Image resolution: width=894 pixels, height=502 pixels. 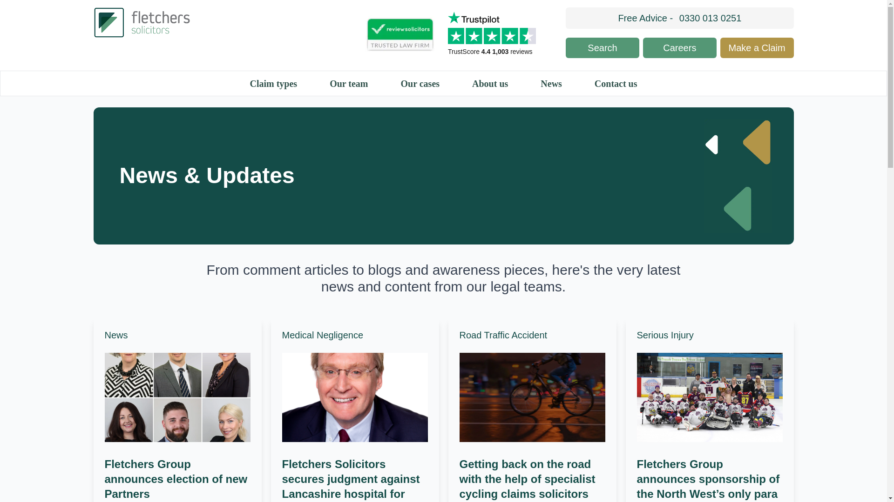 I want to click on Customer reviews powered by Trustpilot, so click(x=494, y=35).